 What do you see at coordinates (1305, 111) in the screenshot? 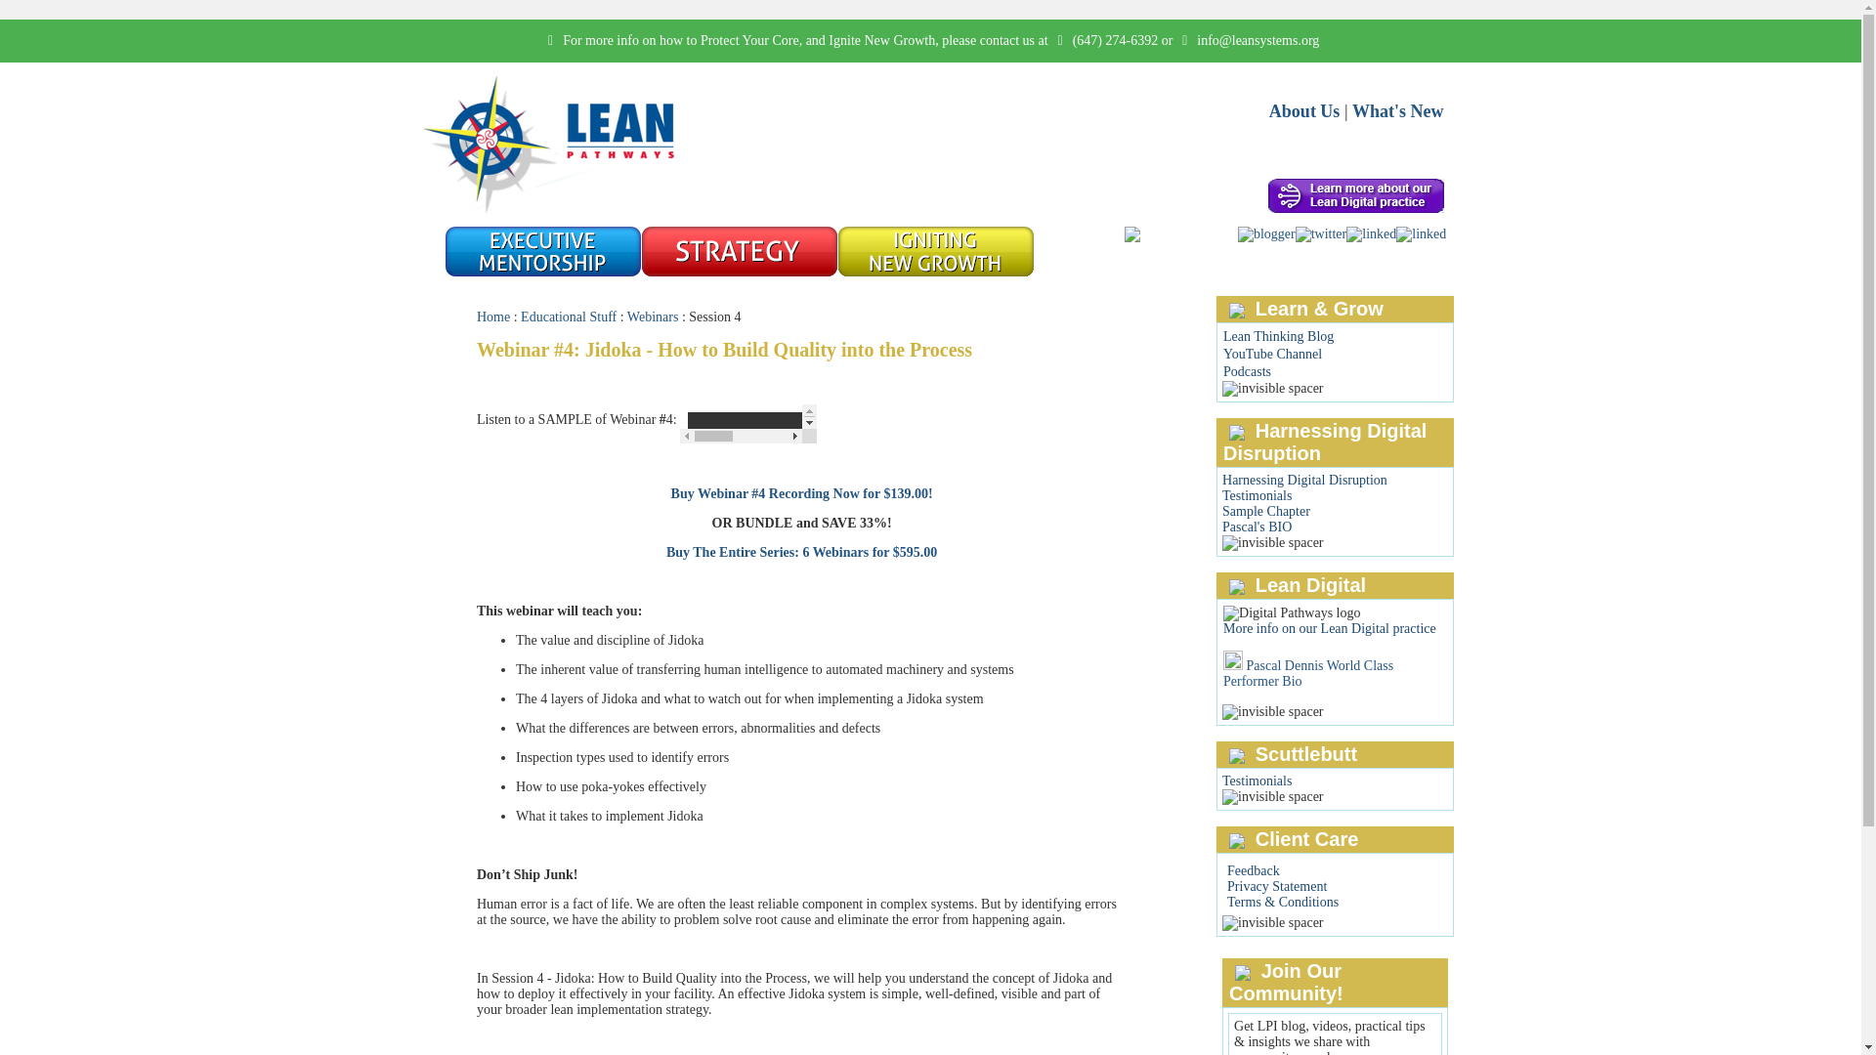
I see `About Us` at bounding box center [1305, 111].